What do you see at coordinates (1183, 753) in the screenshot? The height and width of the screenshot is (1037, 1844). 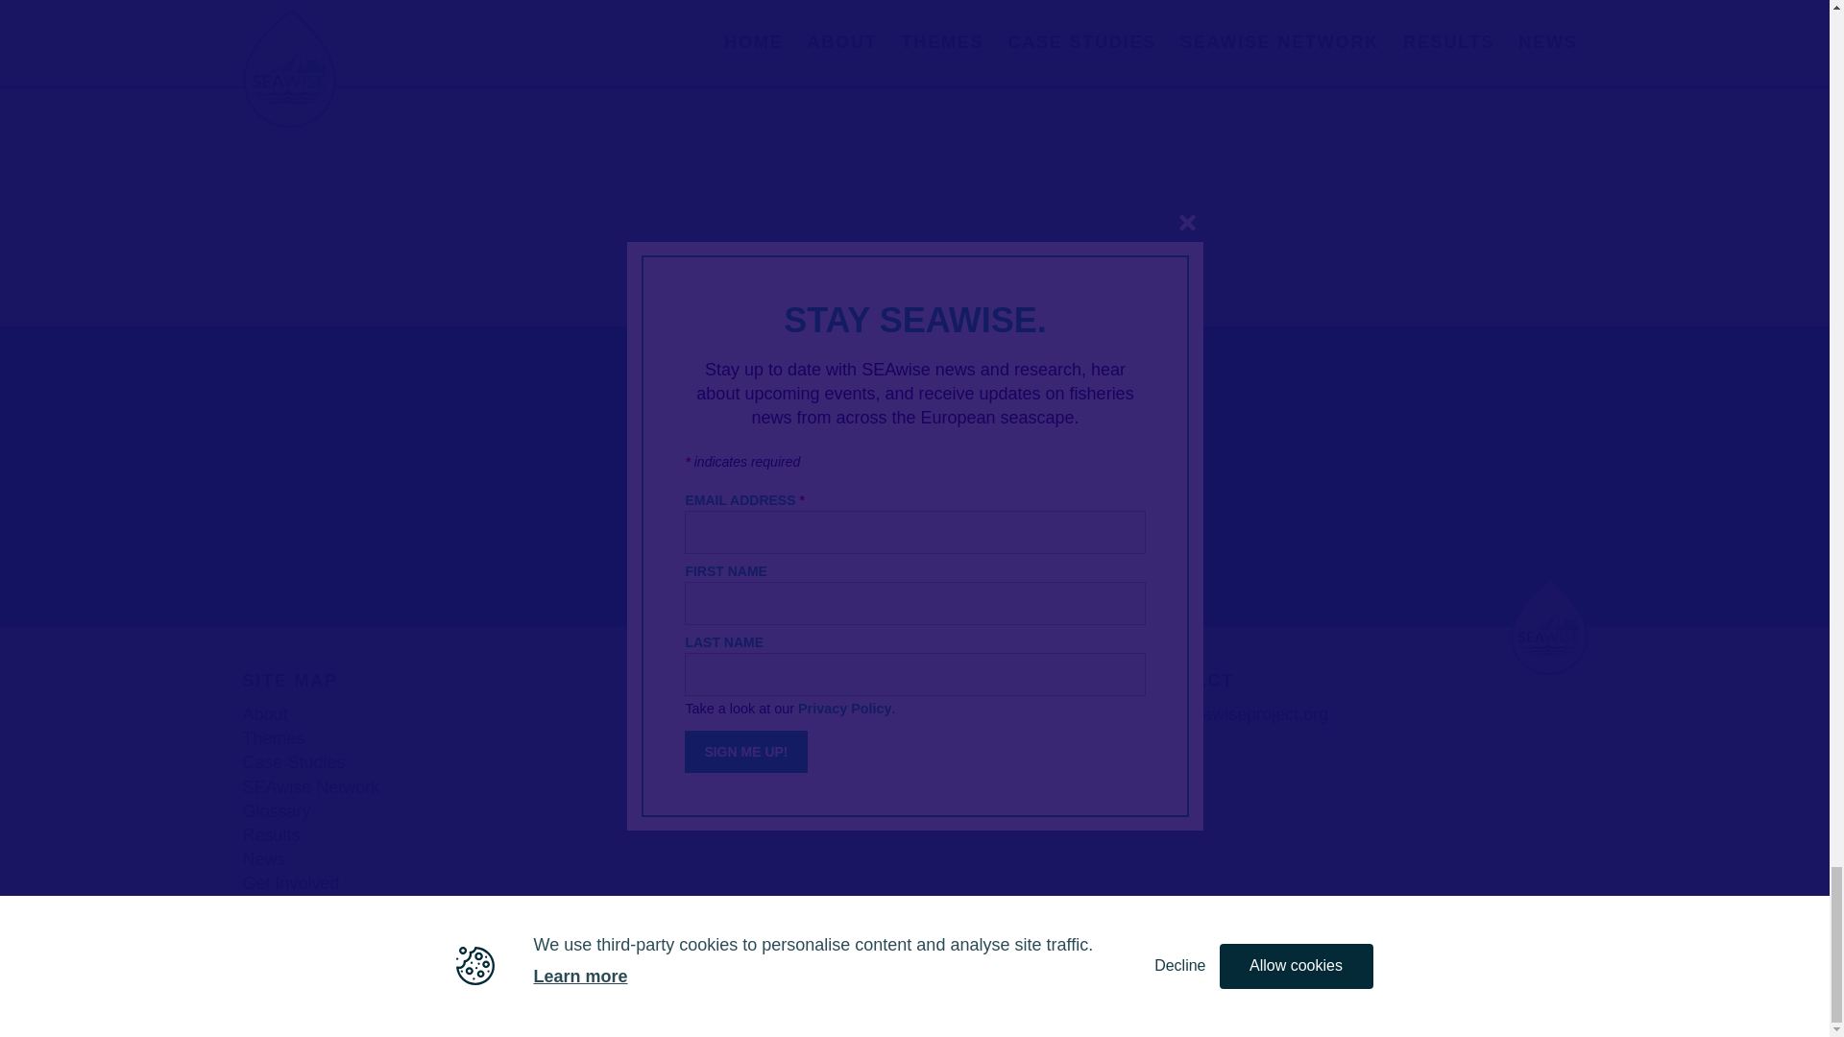 I see `LinkedIn` at bounding box center [1183, 753].